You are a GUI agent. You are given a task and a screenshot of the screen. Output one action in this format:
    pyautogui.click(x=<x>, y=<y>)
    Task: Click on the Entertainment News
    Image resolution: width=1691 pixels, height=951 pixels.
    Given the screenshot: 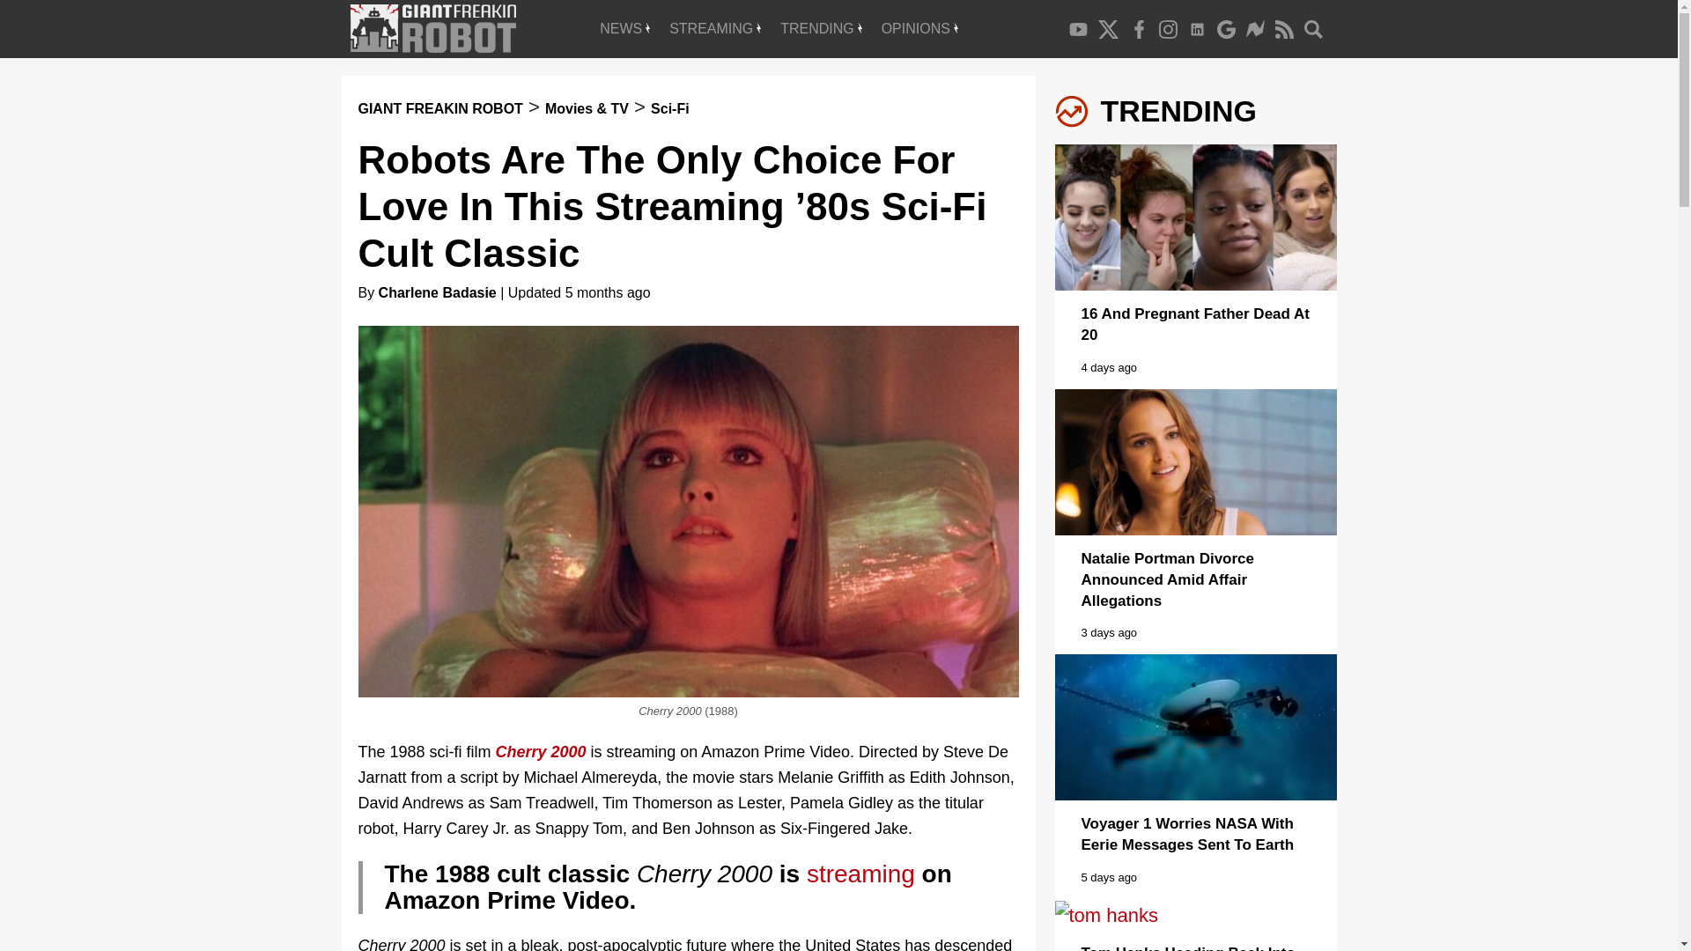 What is the action you would take?
    pyautogui.click(x=624, y=28)
    